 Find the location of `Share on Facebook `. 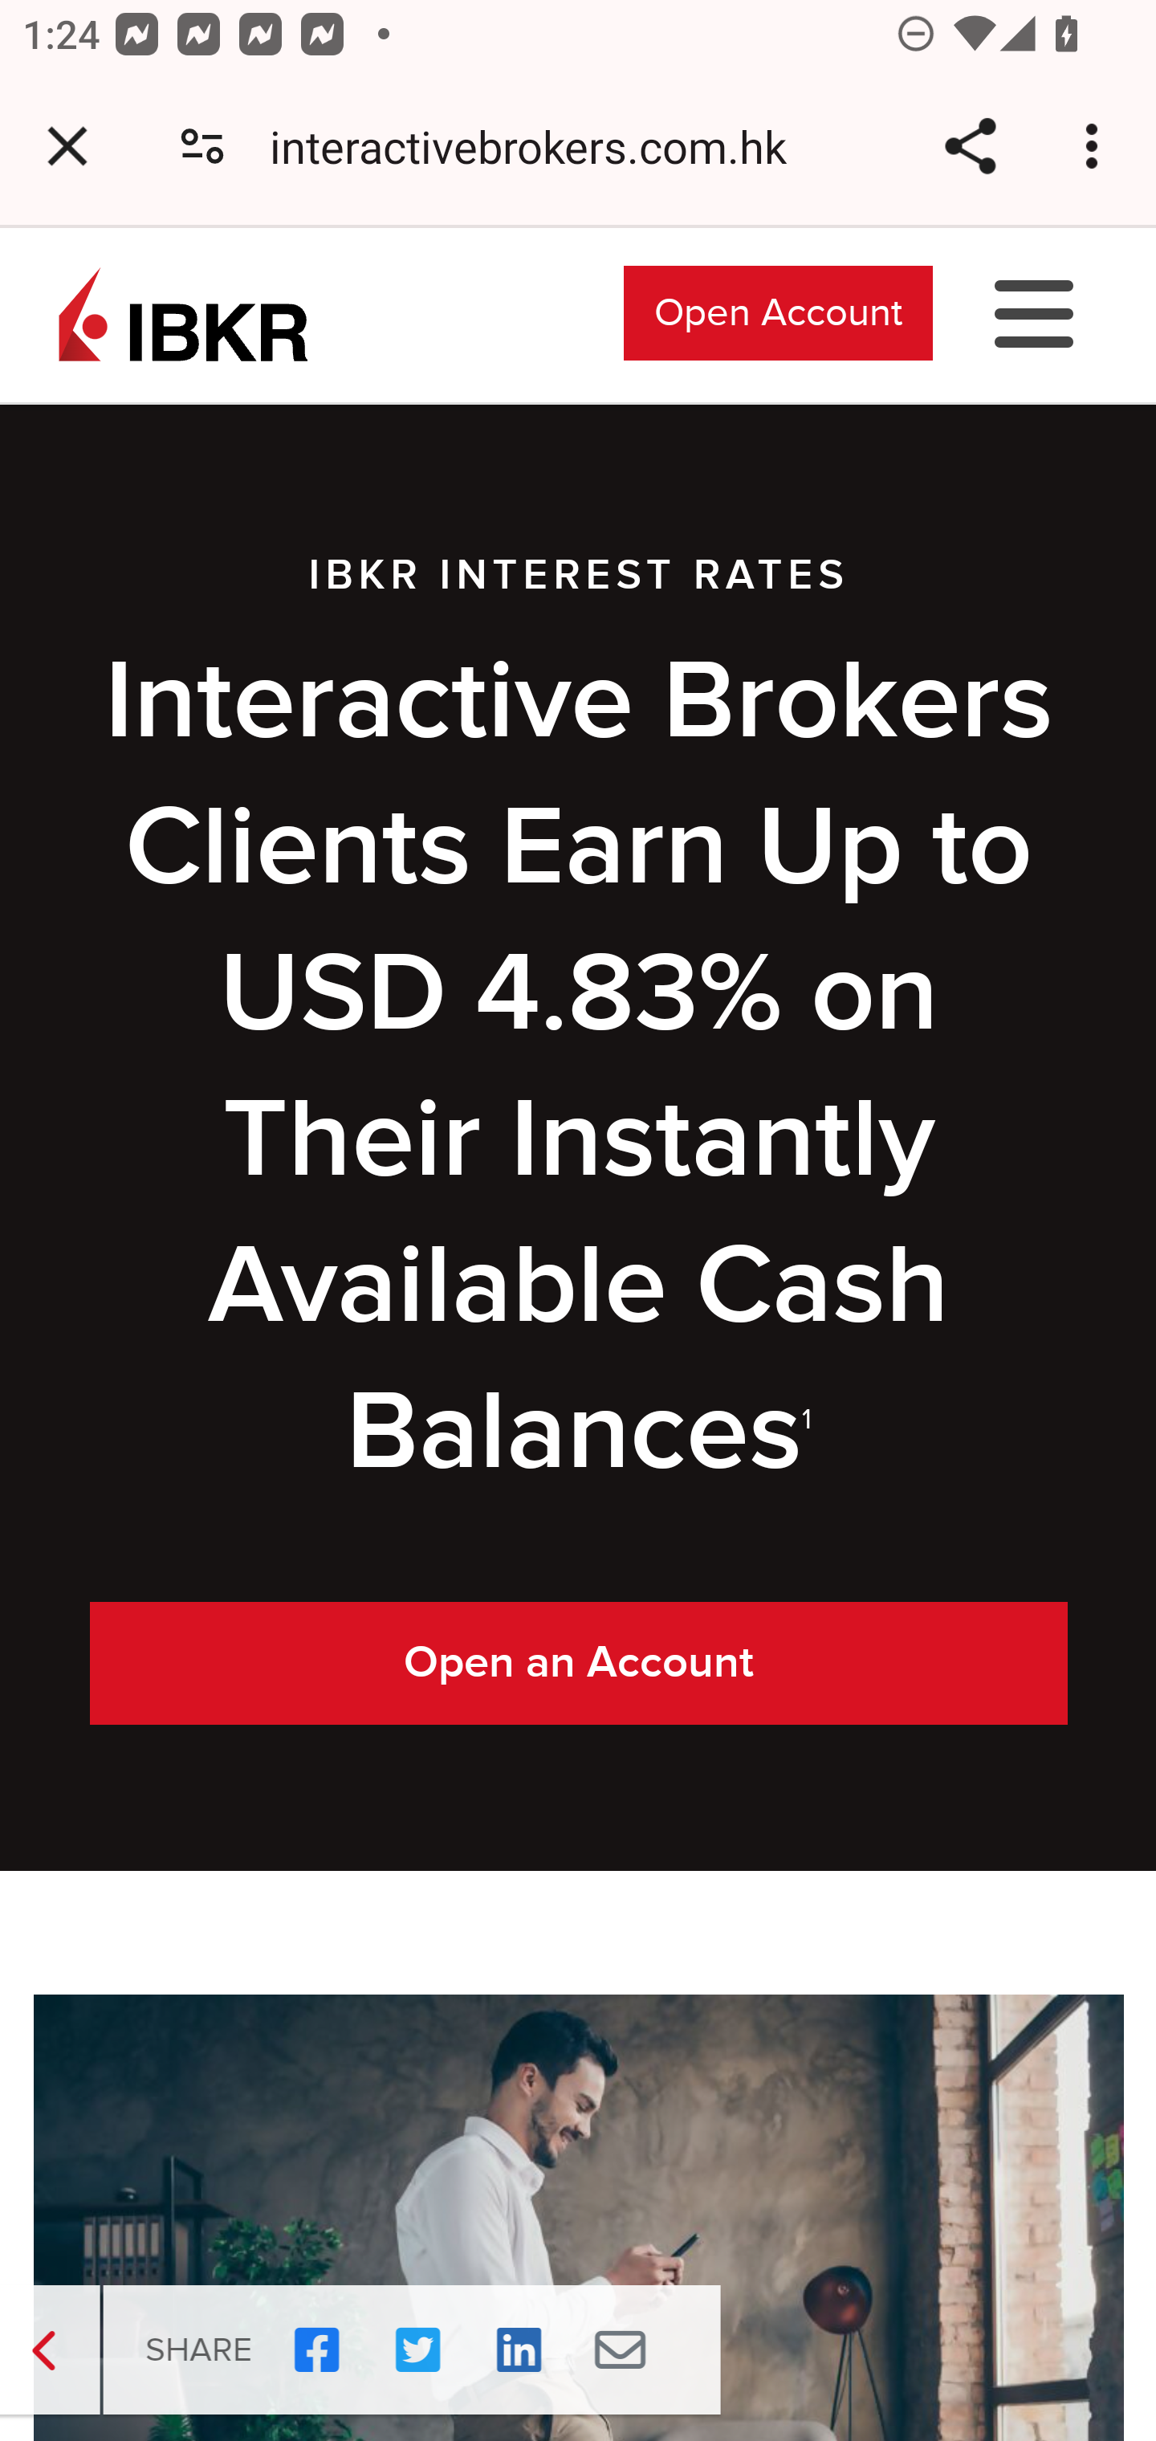

Share on Facebook  is located at coordinates (295, 2350).